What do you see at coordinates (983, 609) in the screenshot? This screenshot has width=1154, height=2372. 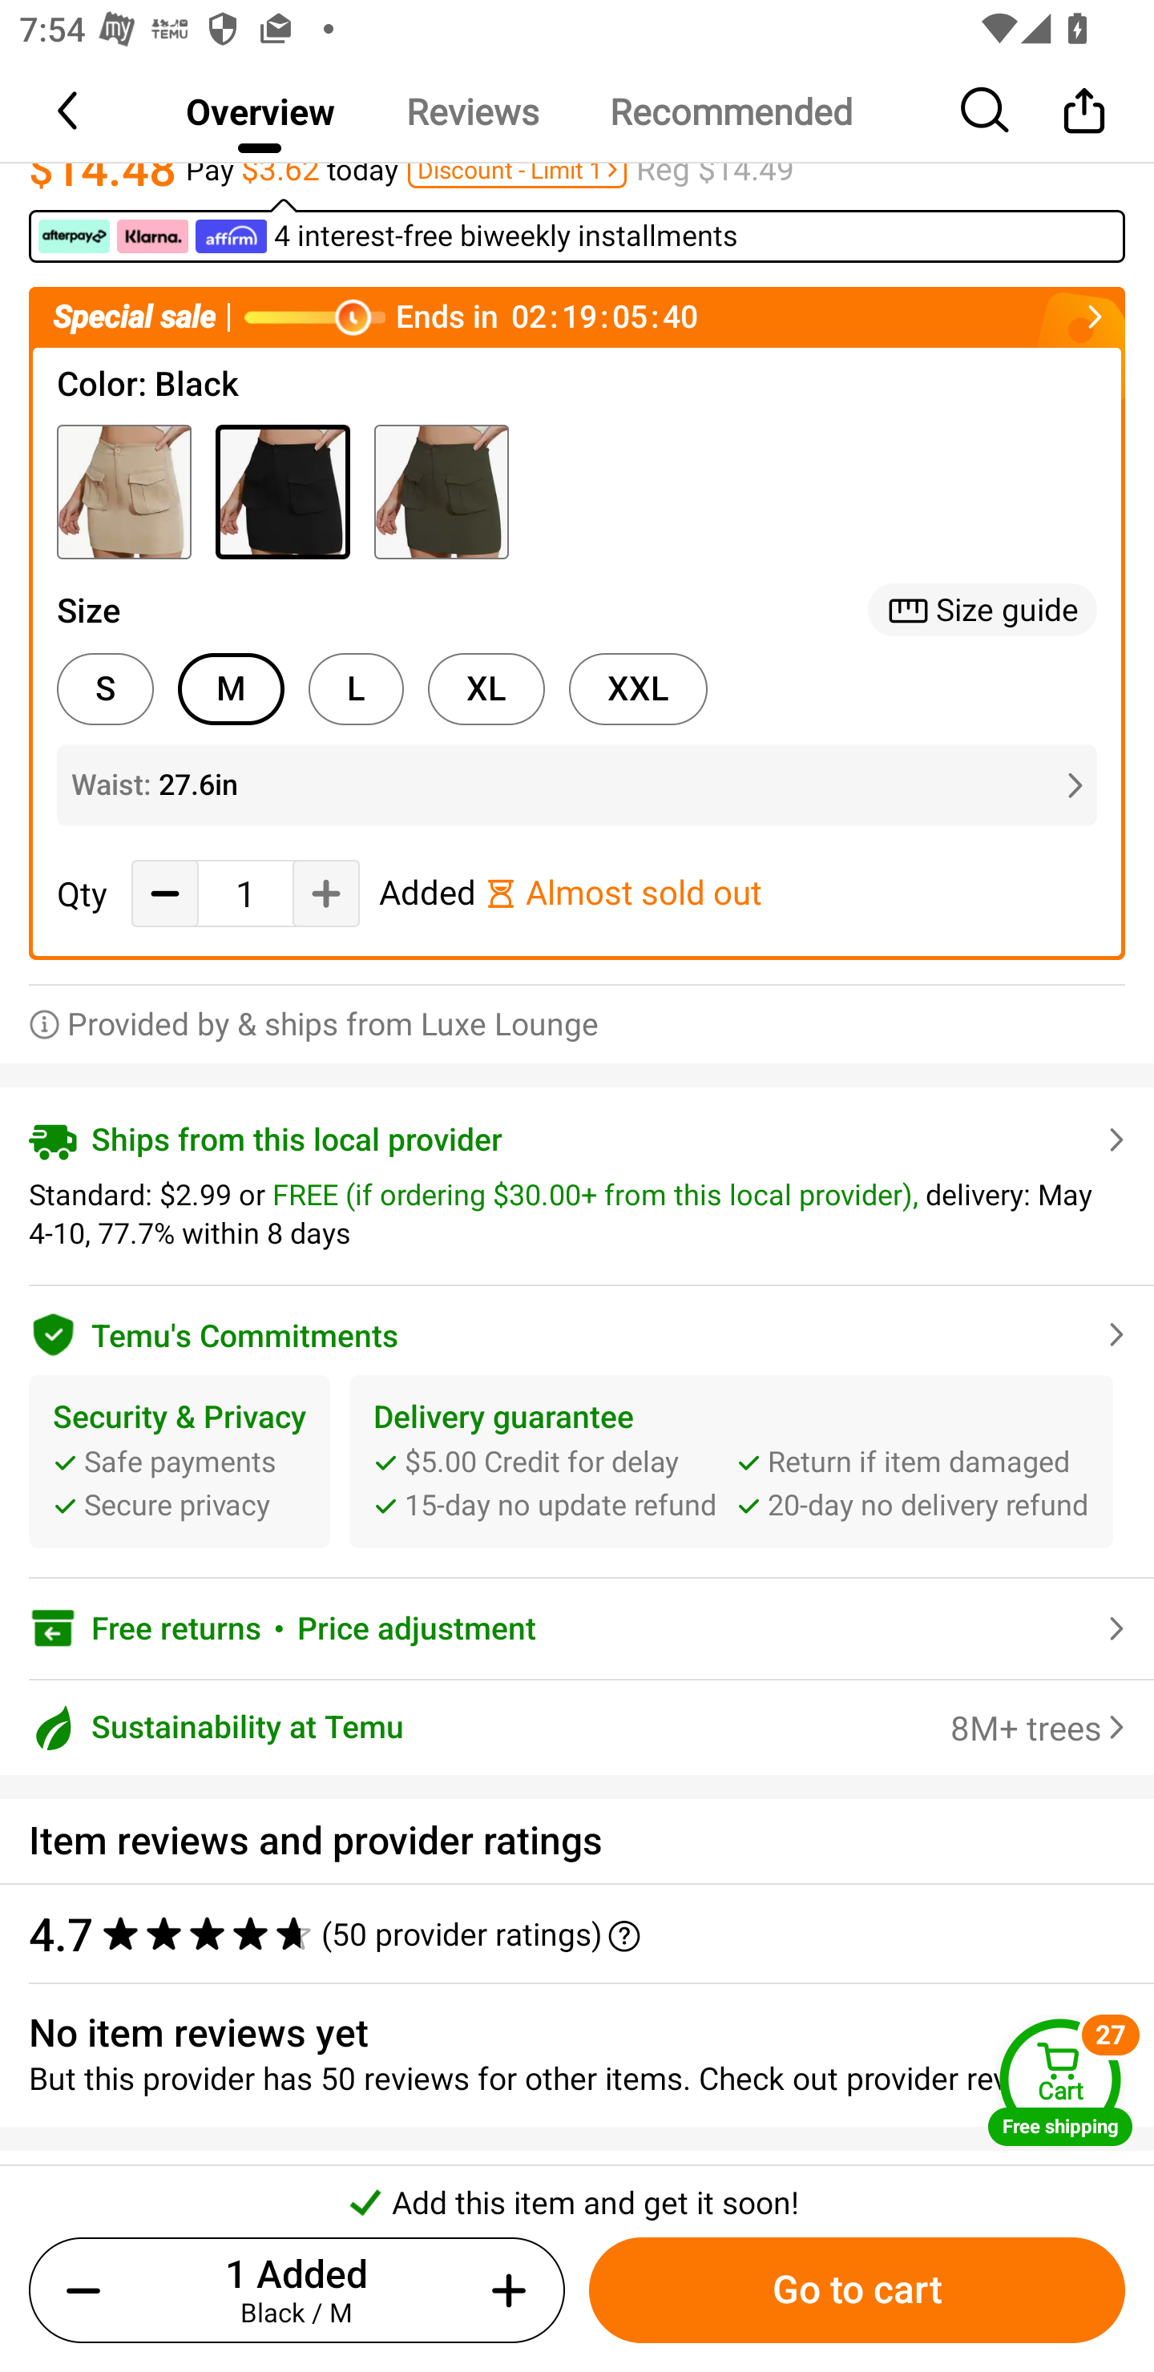 I see ` Size guide` at bounding box center [983, 609].